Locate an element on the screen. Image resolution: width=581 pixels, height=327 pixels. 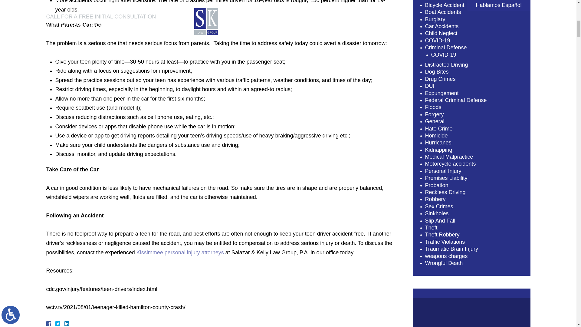
LinkedIn is located at coordinates (64, 323).